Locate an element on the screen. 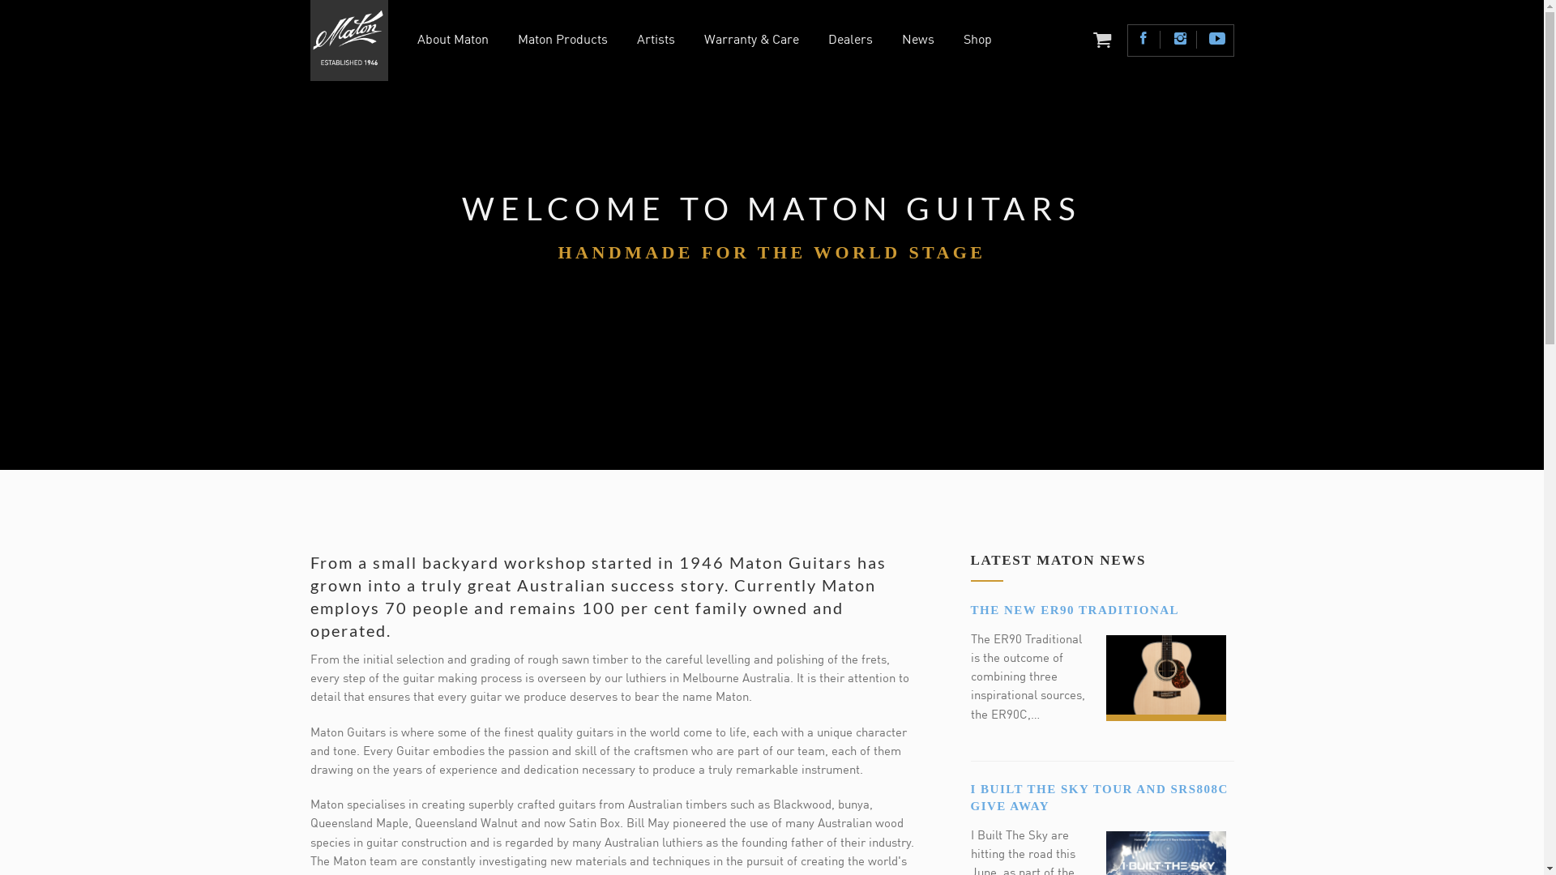 The height and width of the screenshot is (875, 1556). About Maton is located at coordinates (453, 42).